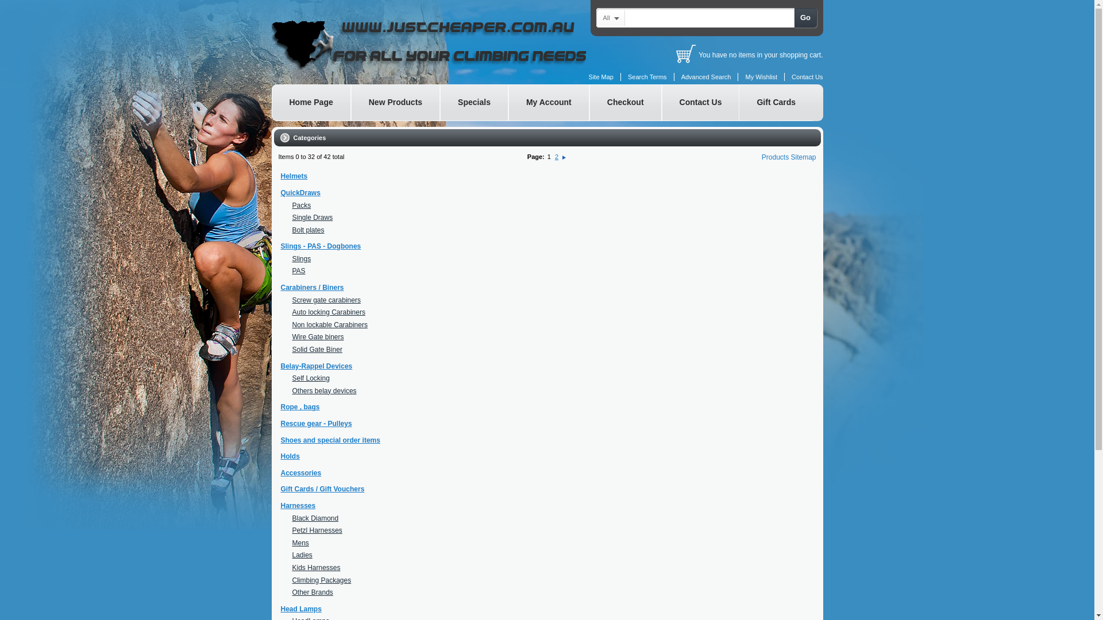  Describe the element at coordinates (701, 103) in the screenshot. I see `Contact Us` at that location.